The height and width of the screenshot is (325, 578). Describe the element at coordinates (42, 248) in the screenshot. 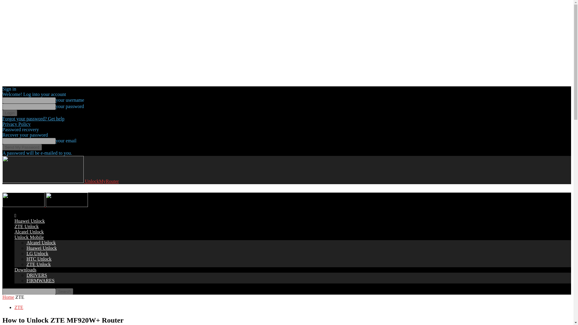

I see `Huawei Unlock` at that location.